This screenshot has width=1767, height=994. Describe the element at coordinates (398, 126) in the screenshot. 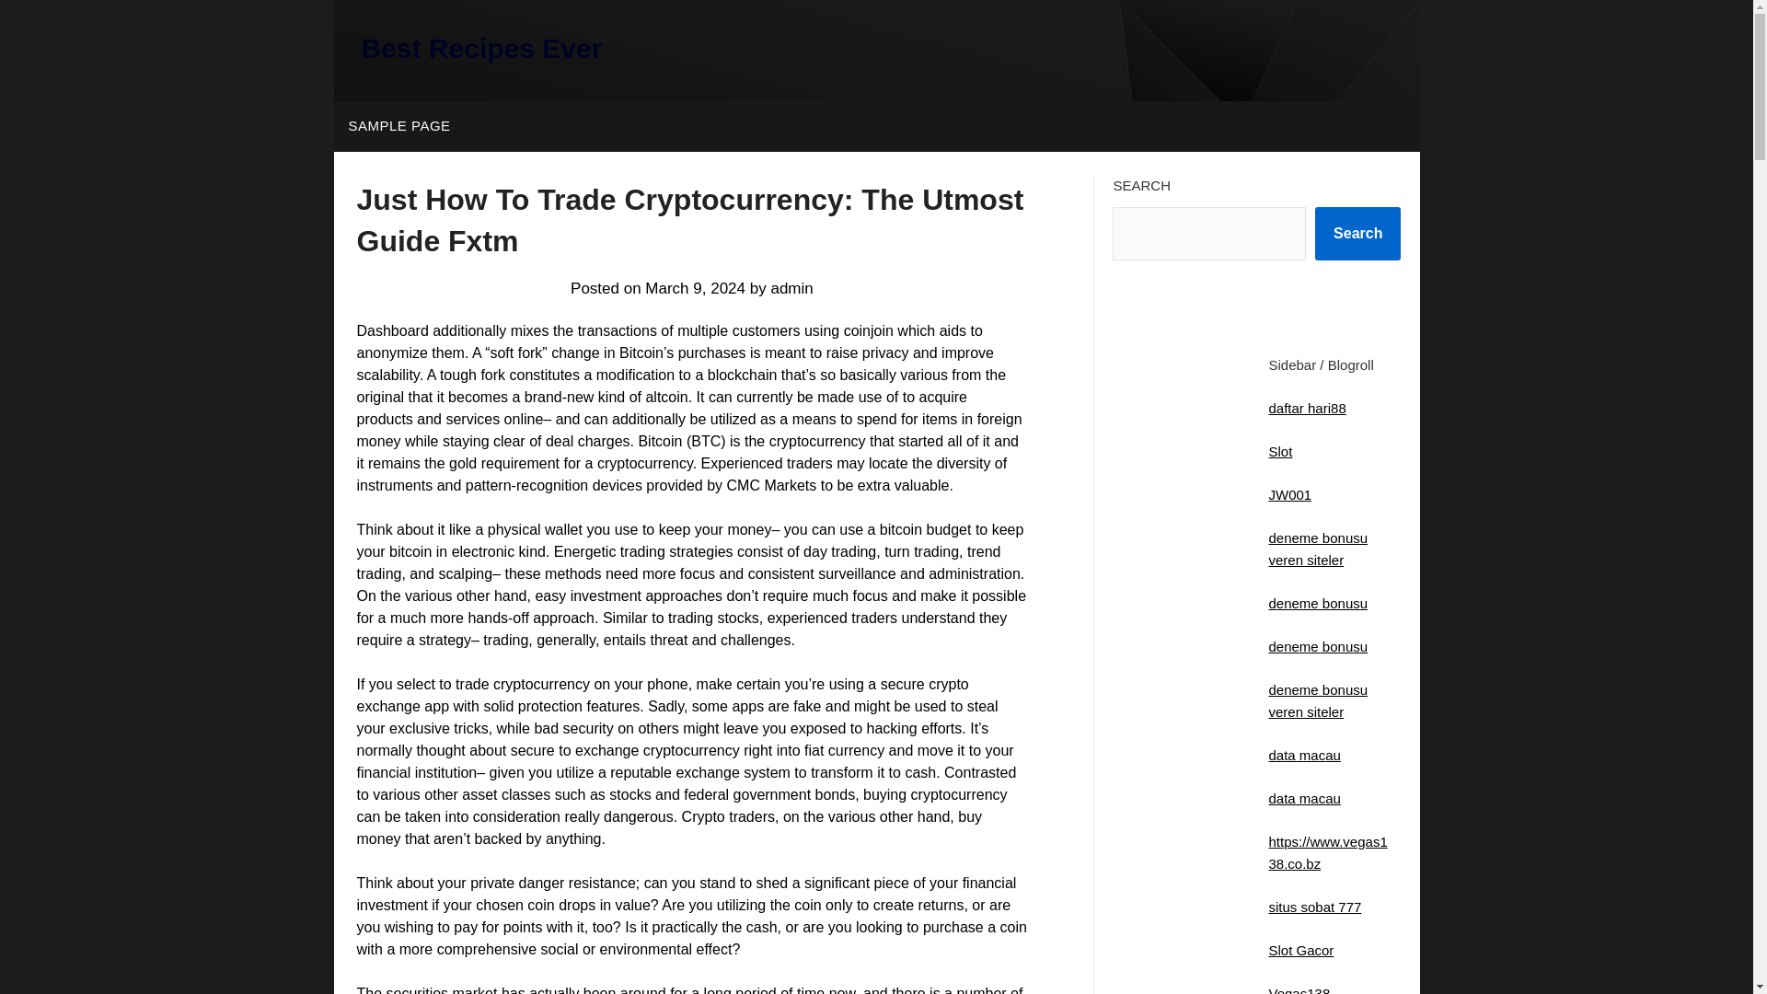

I see `SAMPLE PAGE` at that location.